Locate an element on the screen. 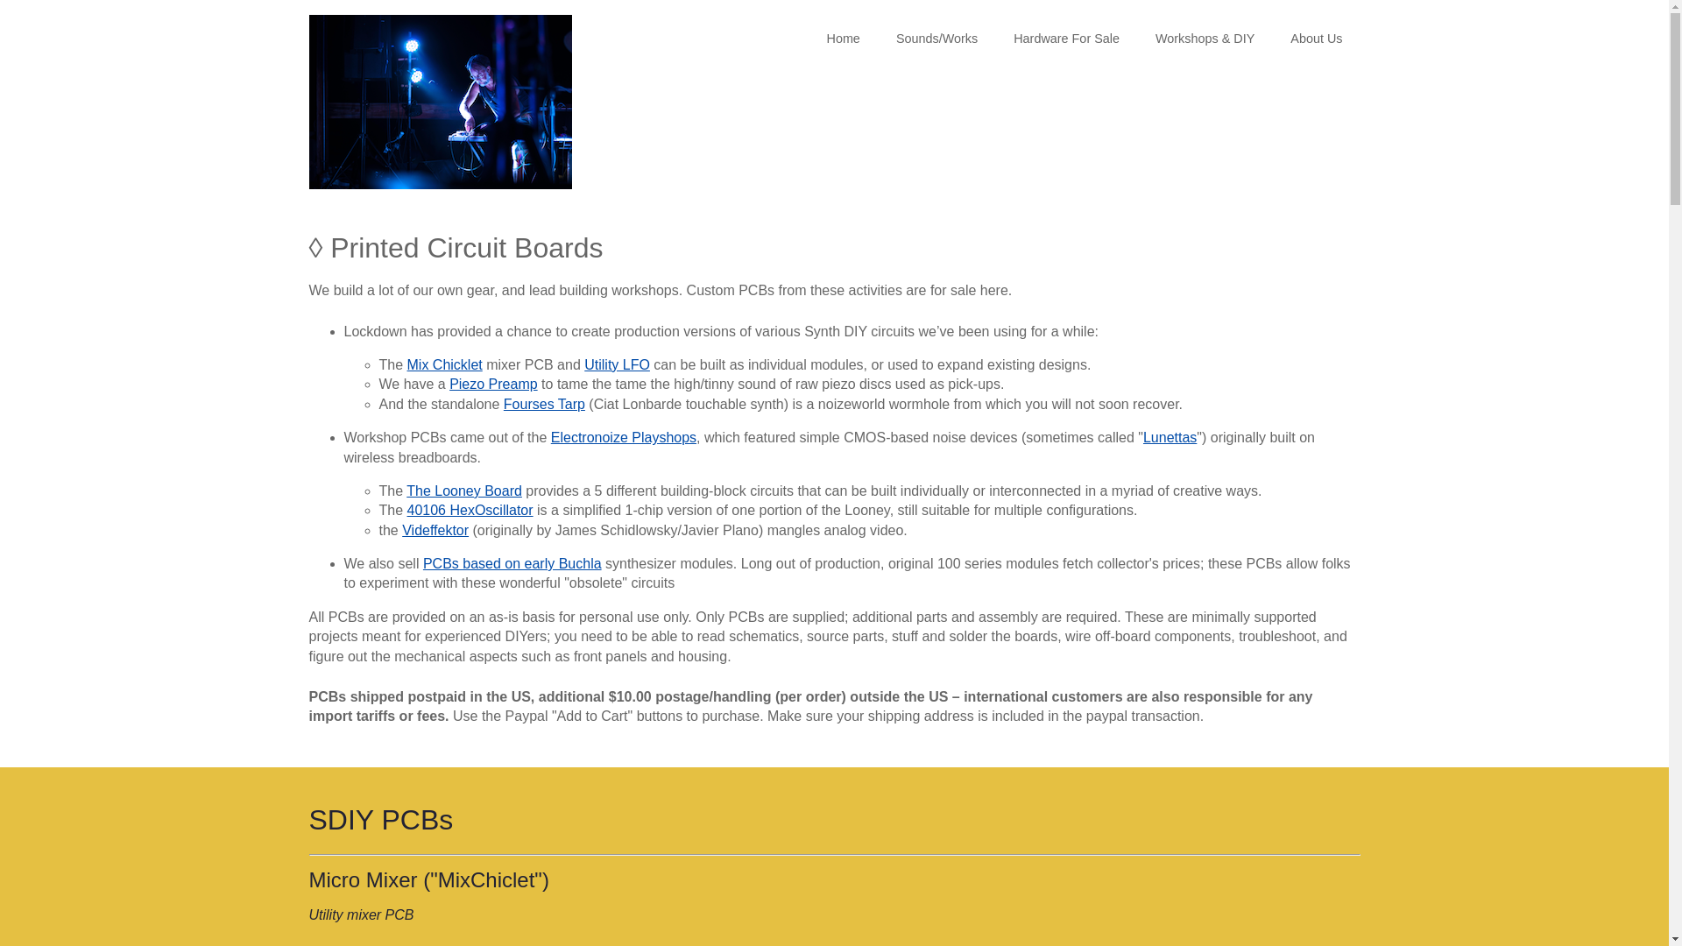 Image resolution: width=1682 pixels, height=946 pixels. 40106 HexOscillator is located at coordinates (470, 510).